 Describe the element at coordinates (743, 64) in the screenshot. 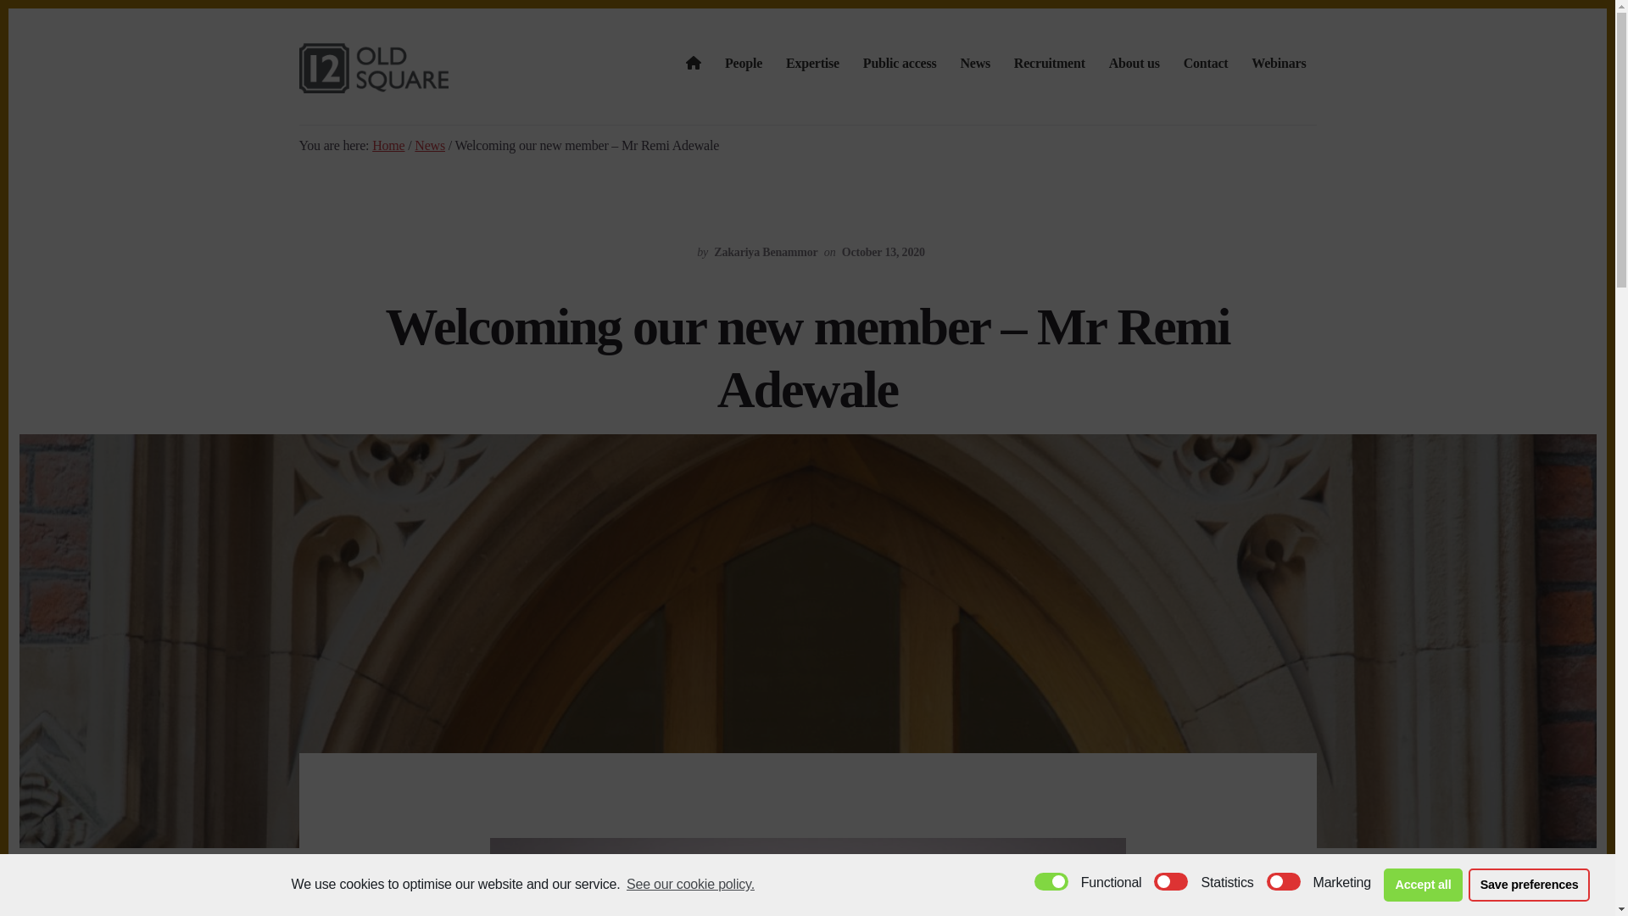

I see `People` at that location.